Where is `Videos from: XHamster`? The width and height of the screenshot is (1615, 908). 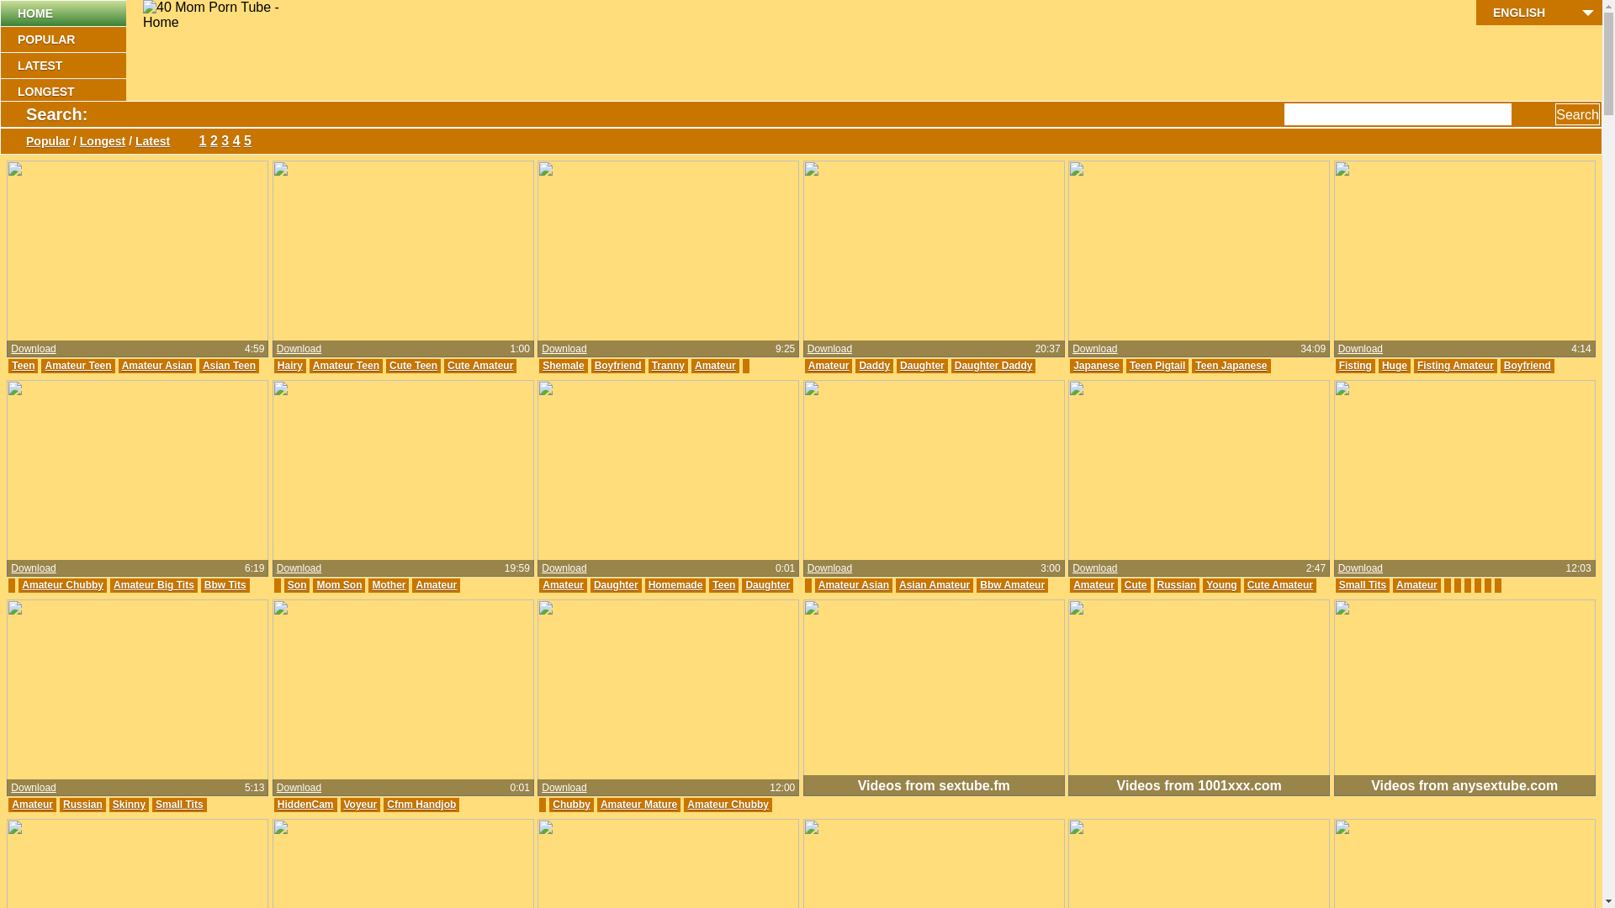
Videos from: XHamster is located at coordinates (333, 605).